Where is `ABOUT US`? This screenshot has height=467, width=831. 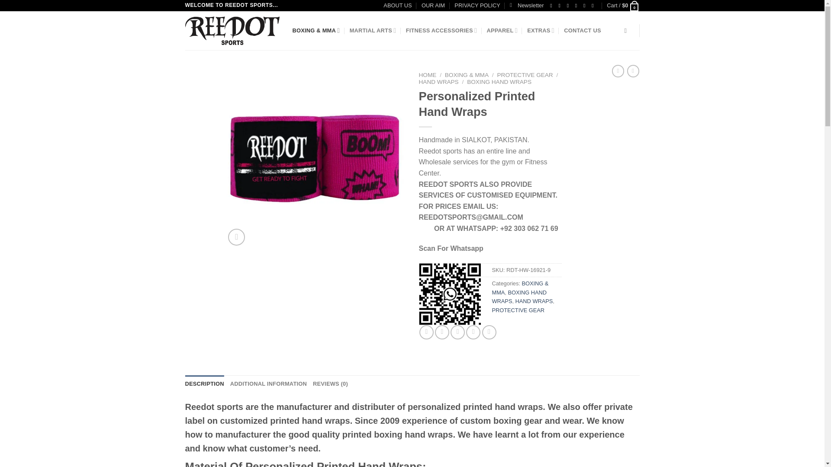 ABOUT US is located at coordinates (397, 5).